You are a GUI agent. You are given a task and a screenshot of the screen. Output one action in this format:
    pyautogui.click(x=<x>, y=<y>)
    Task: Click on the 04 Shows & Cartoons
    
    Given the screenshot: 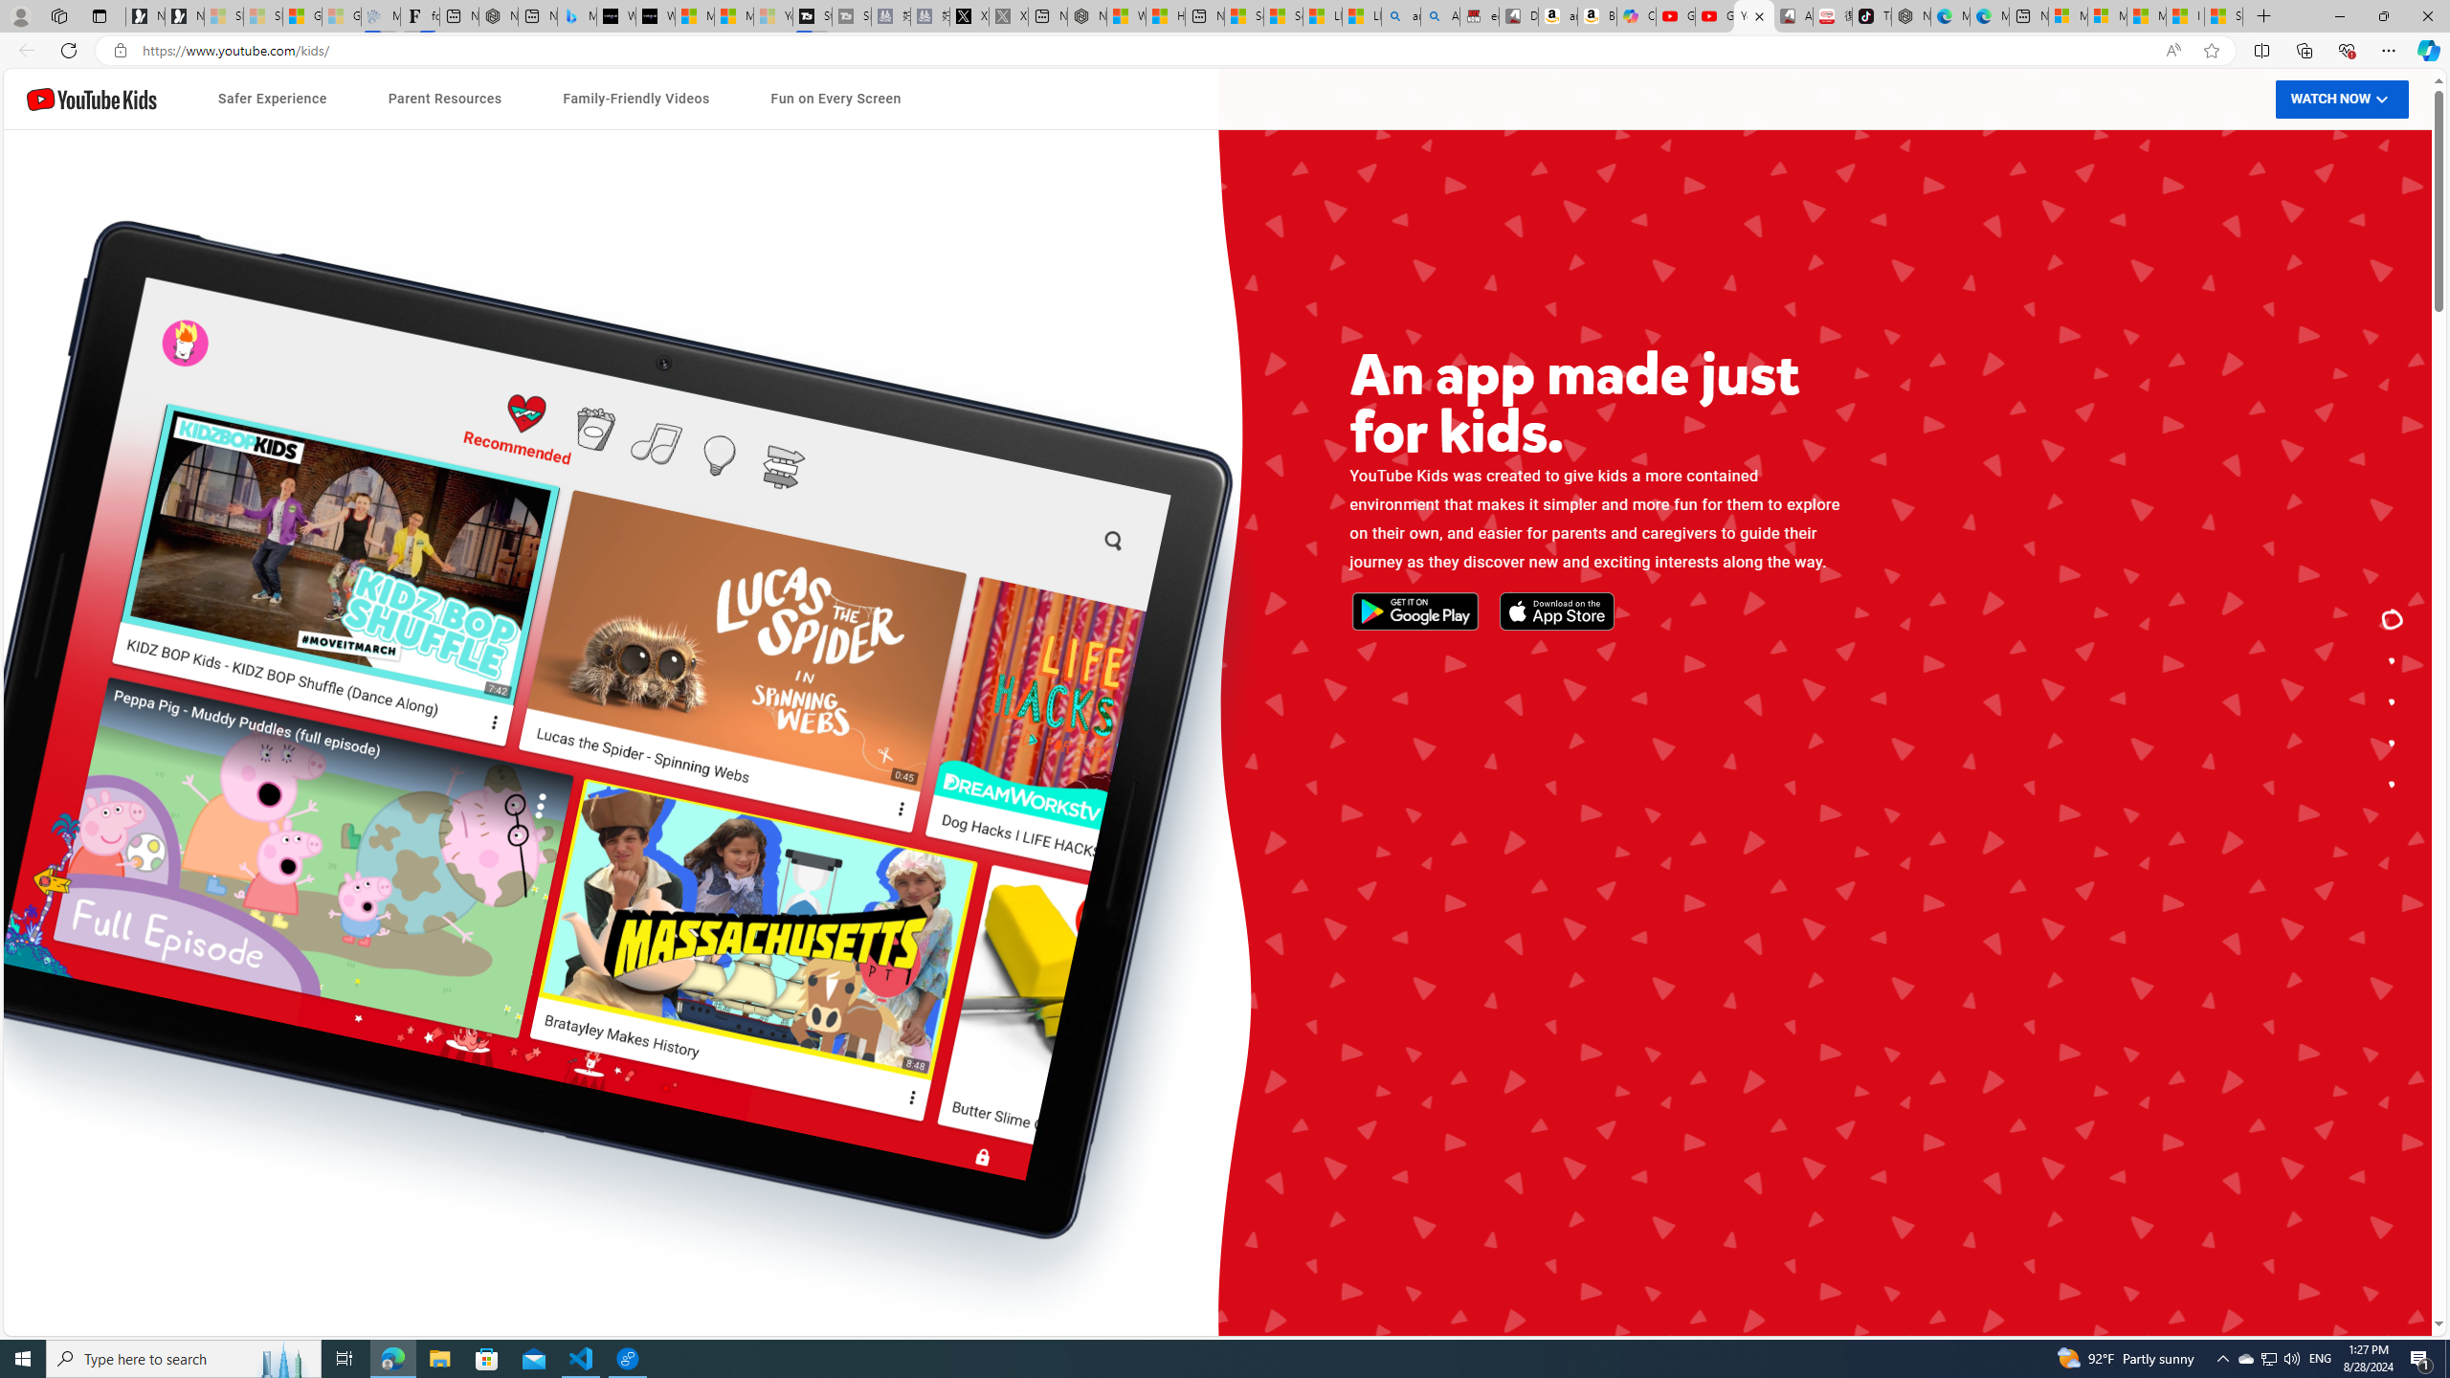 What is the action you would take?
    pyautogui.click(x=1599, y=941)
    